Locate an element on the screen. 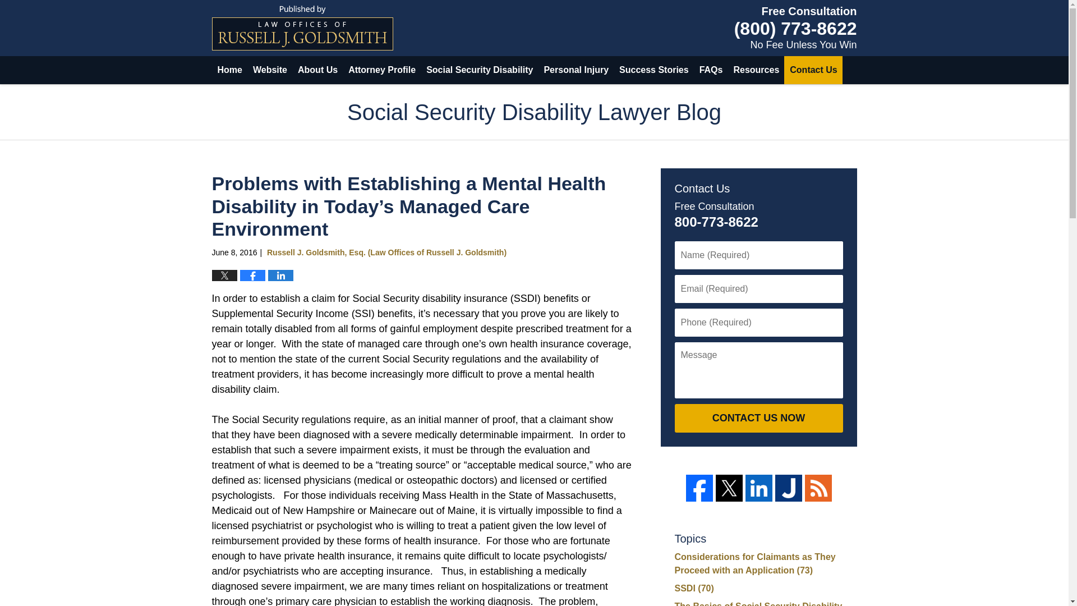  LinkedIn is located at coordinates (758, 488).